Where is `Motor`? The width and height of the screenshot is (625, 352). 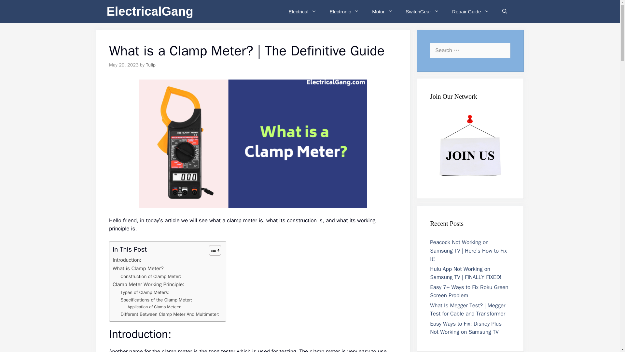
Motor is located at coordinates (382, 12).